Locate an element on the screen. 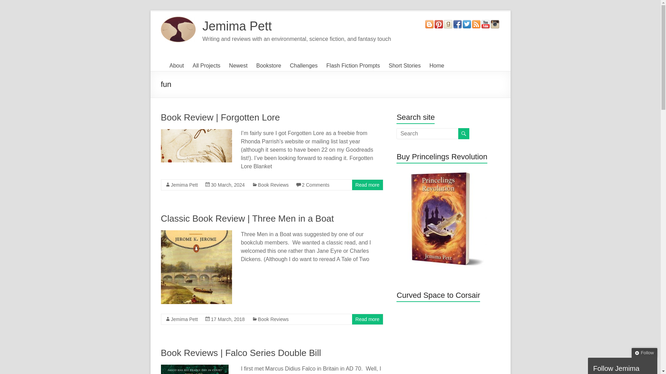 The height and width of the screenshot is (374, 666). jemima.pett on Instagram is located at coordinates (495, 23).